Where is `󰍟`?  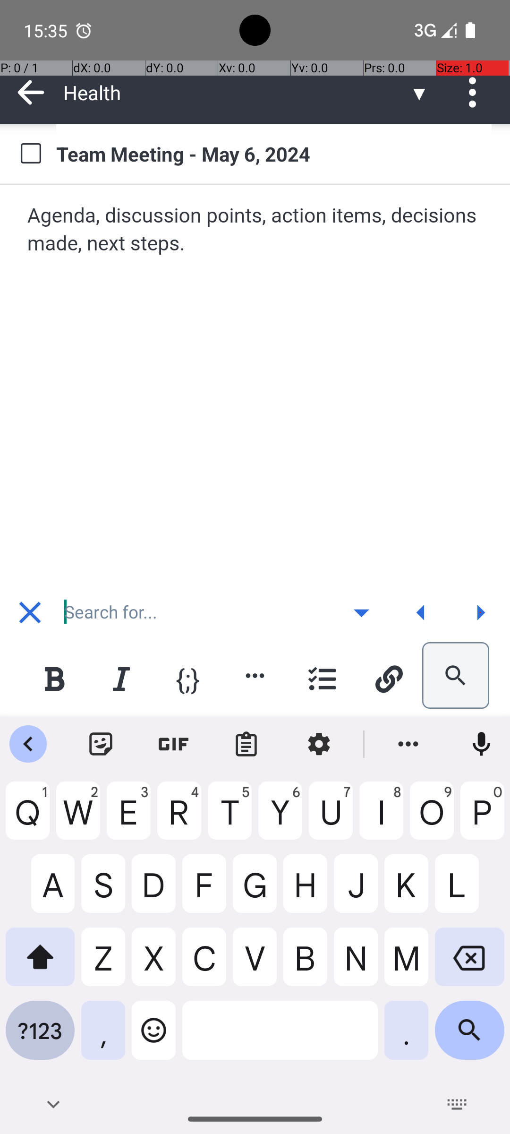 󰍟 is located at coordinates (481, 612).